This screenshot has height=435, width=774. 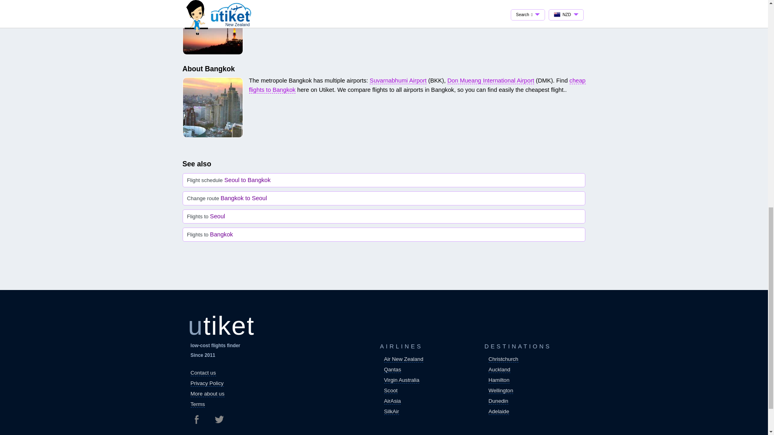 I want to click on Flights to Bangkok, so click(x=384, y=234).